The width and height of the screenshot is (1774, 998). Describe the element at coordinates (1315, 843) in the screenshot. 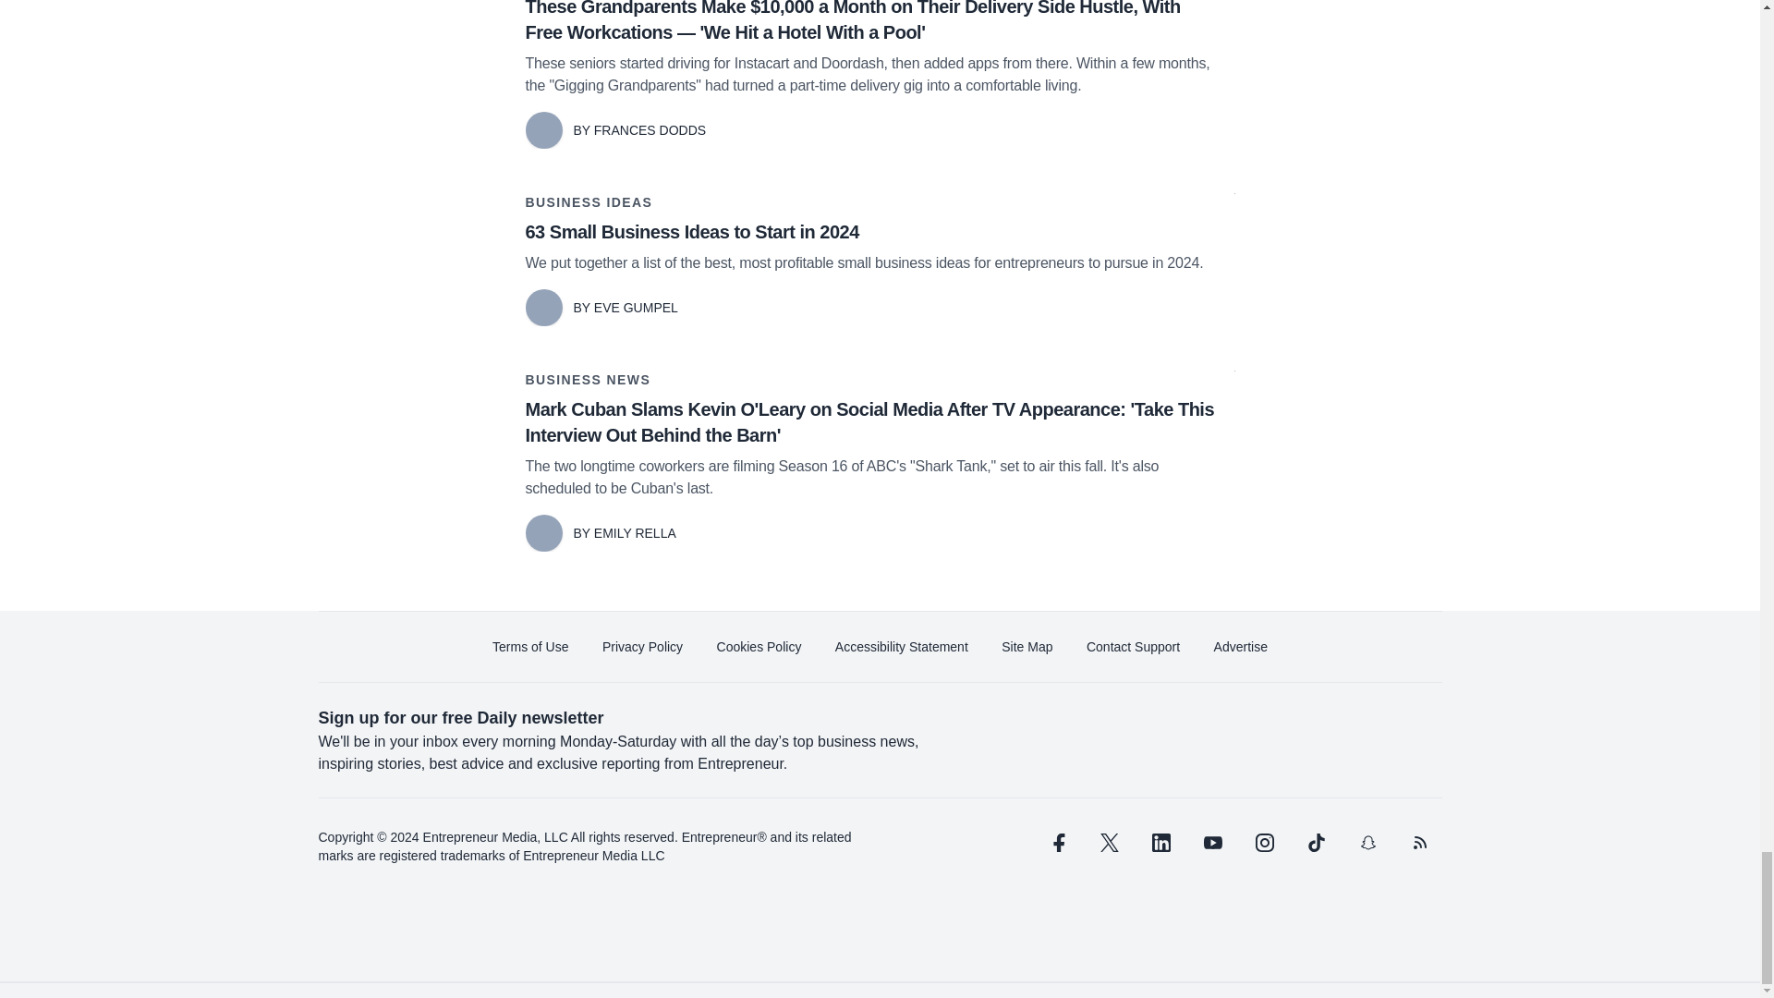

I see `tiktok` at that location.